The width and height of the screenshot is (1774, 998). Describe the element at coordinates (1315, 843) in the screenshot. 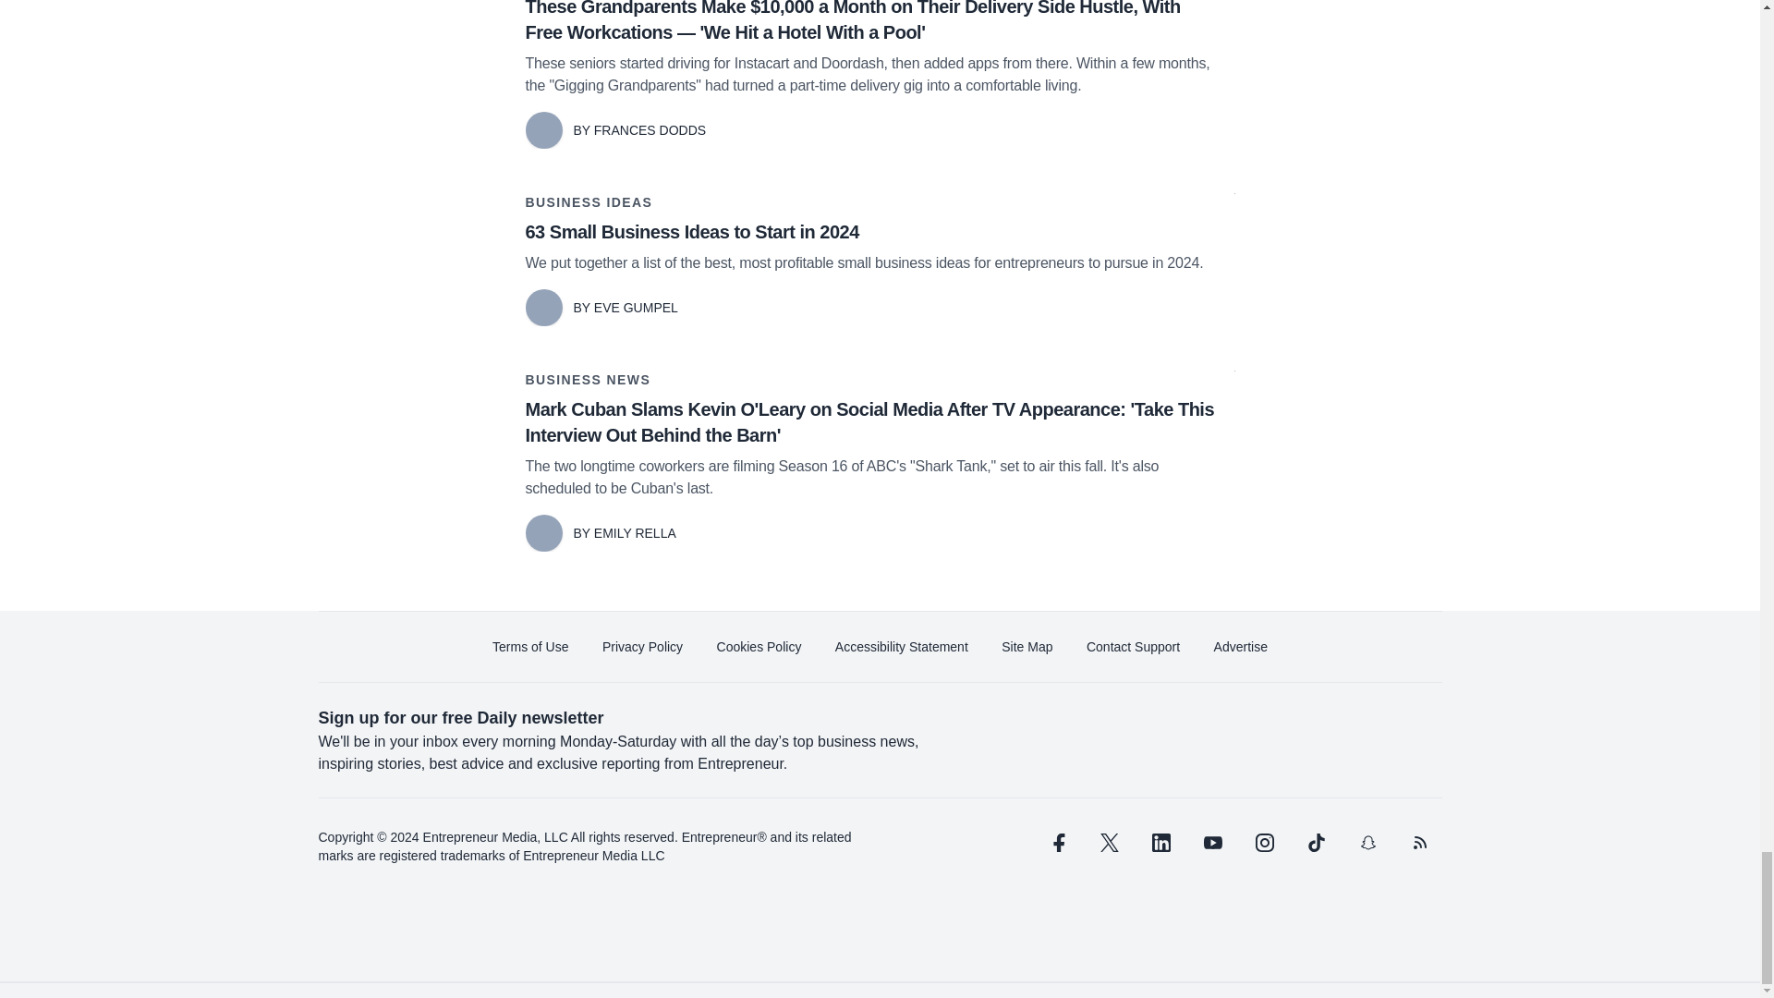

I see `tiktok` at that location.